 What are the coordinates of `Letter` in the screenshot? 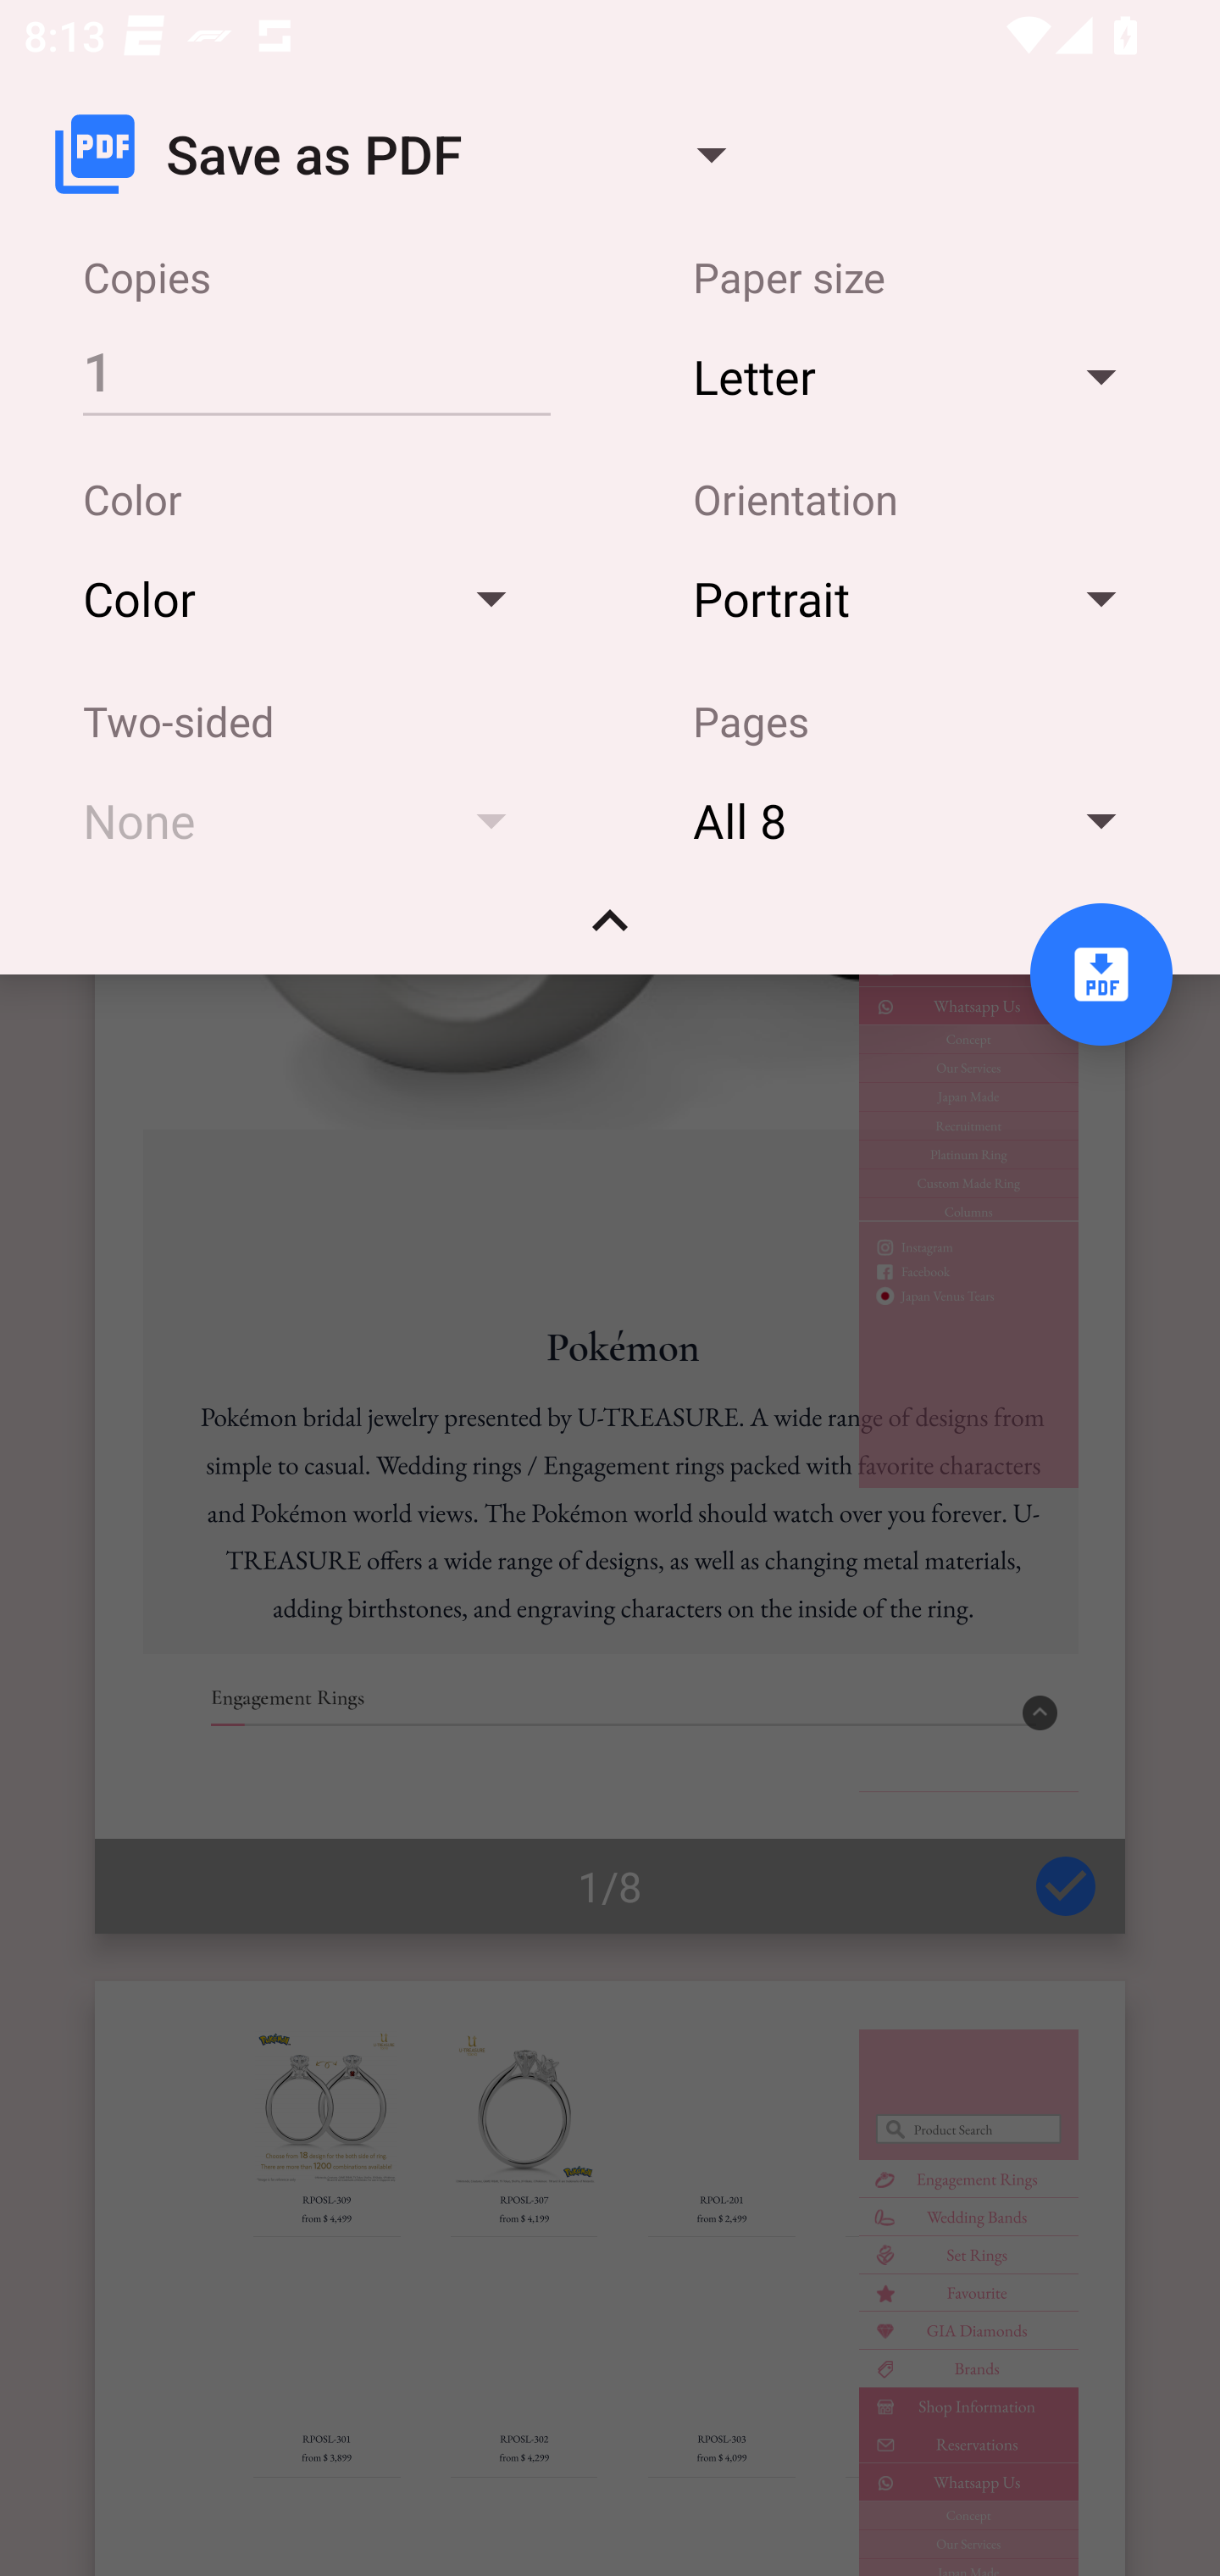 It's located at (920, 375).